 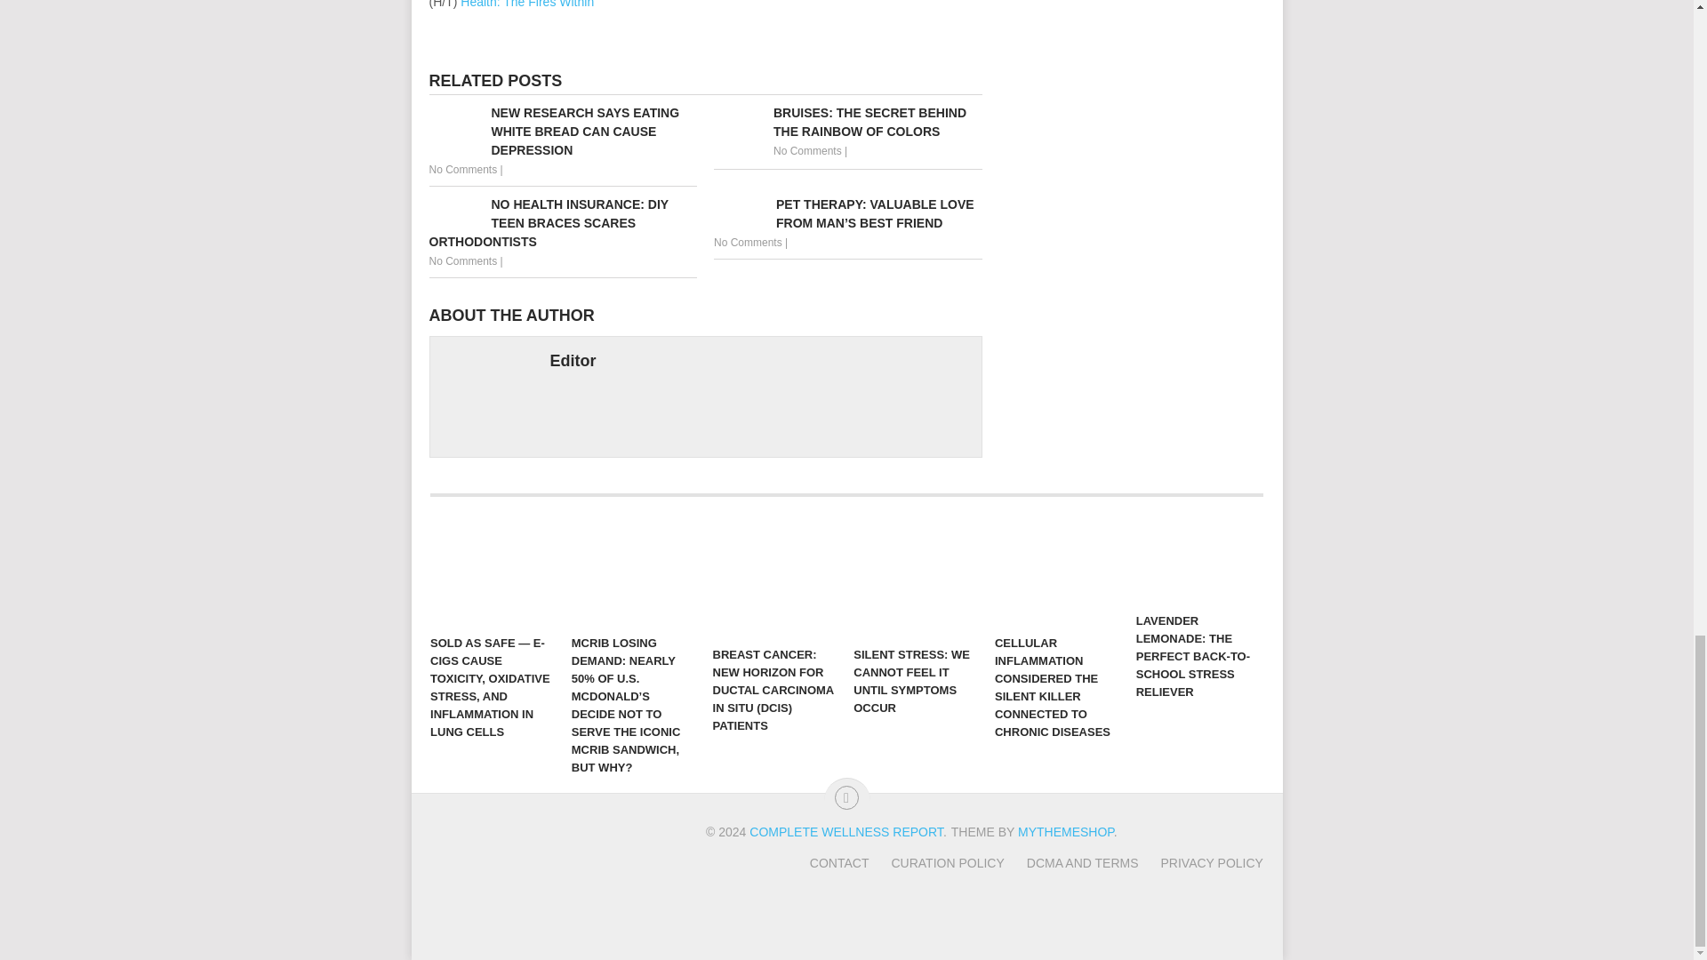 What do you see at coordinates (807, 151) in the screenshot?
I see `No Comments` at bounding box center [807, 151].